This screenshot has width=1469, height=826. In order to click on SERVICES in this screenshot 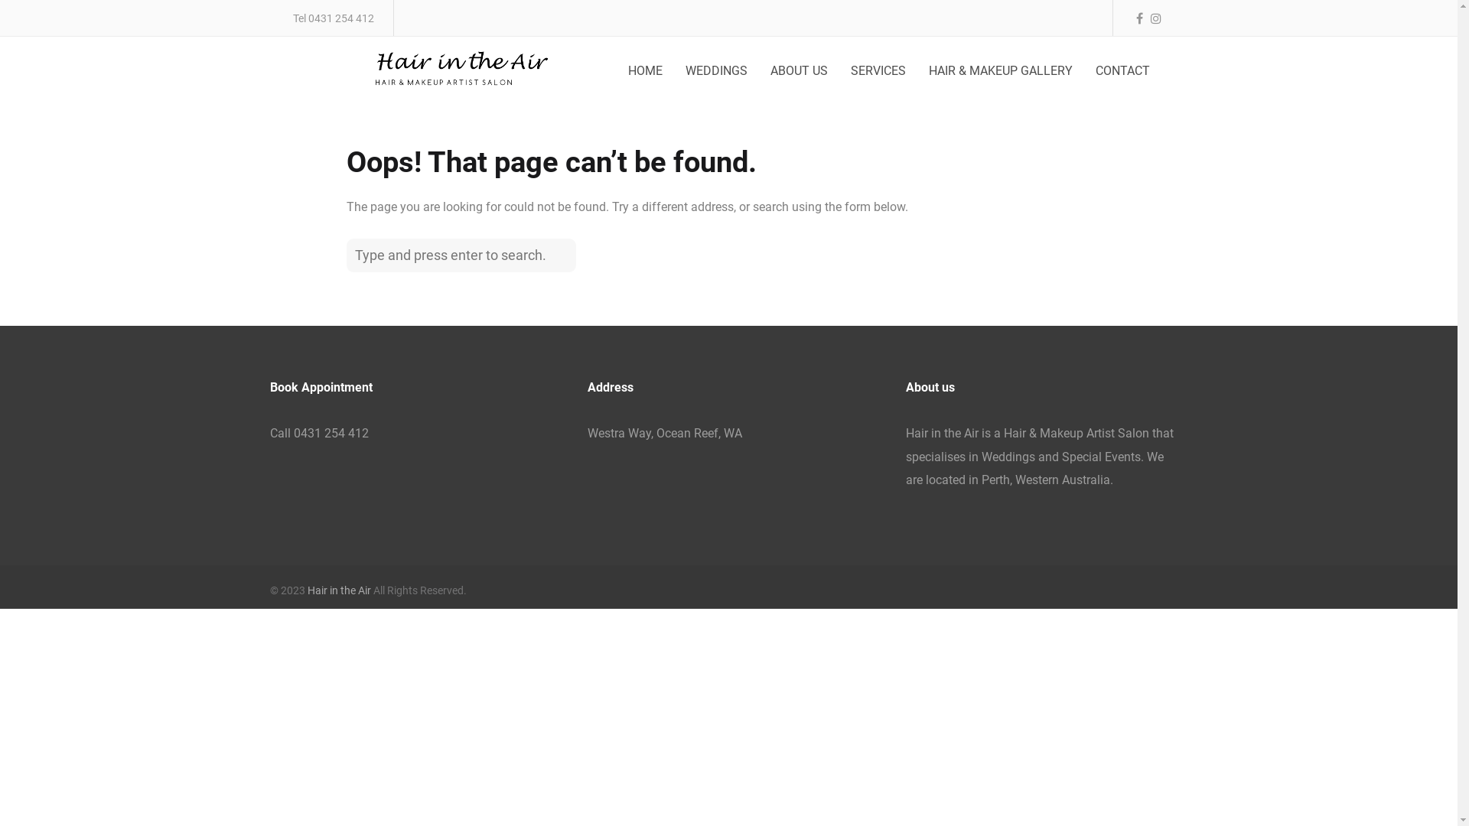, I will do `click(878, 71)`.